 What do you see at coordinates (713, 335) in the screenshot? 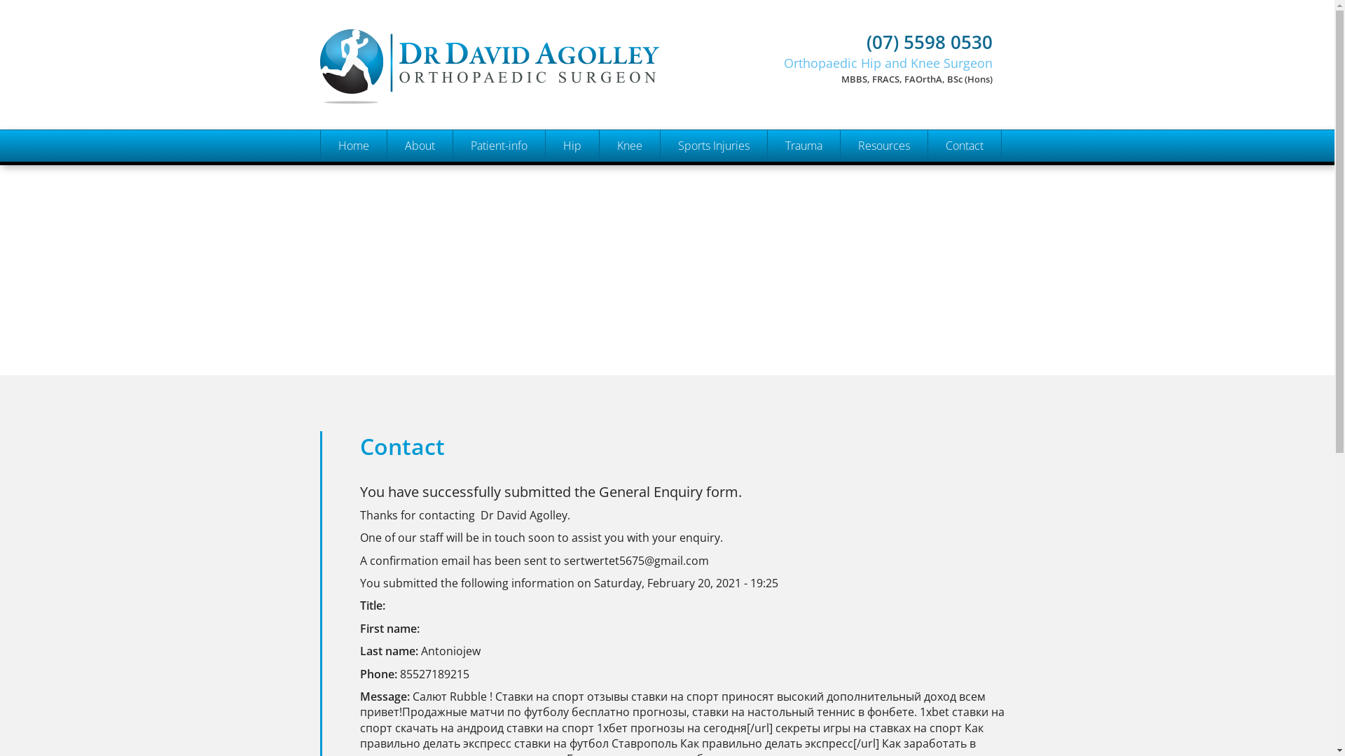
I see `Knee Meniscal Tear` at bounding box center [713, 335].